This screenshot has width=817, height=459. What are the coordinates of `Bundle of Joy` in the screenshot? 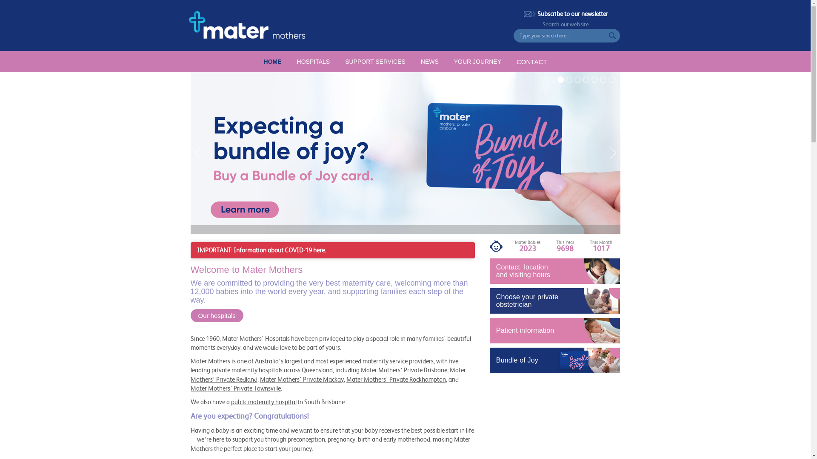 It's located at (555, 360).